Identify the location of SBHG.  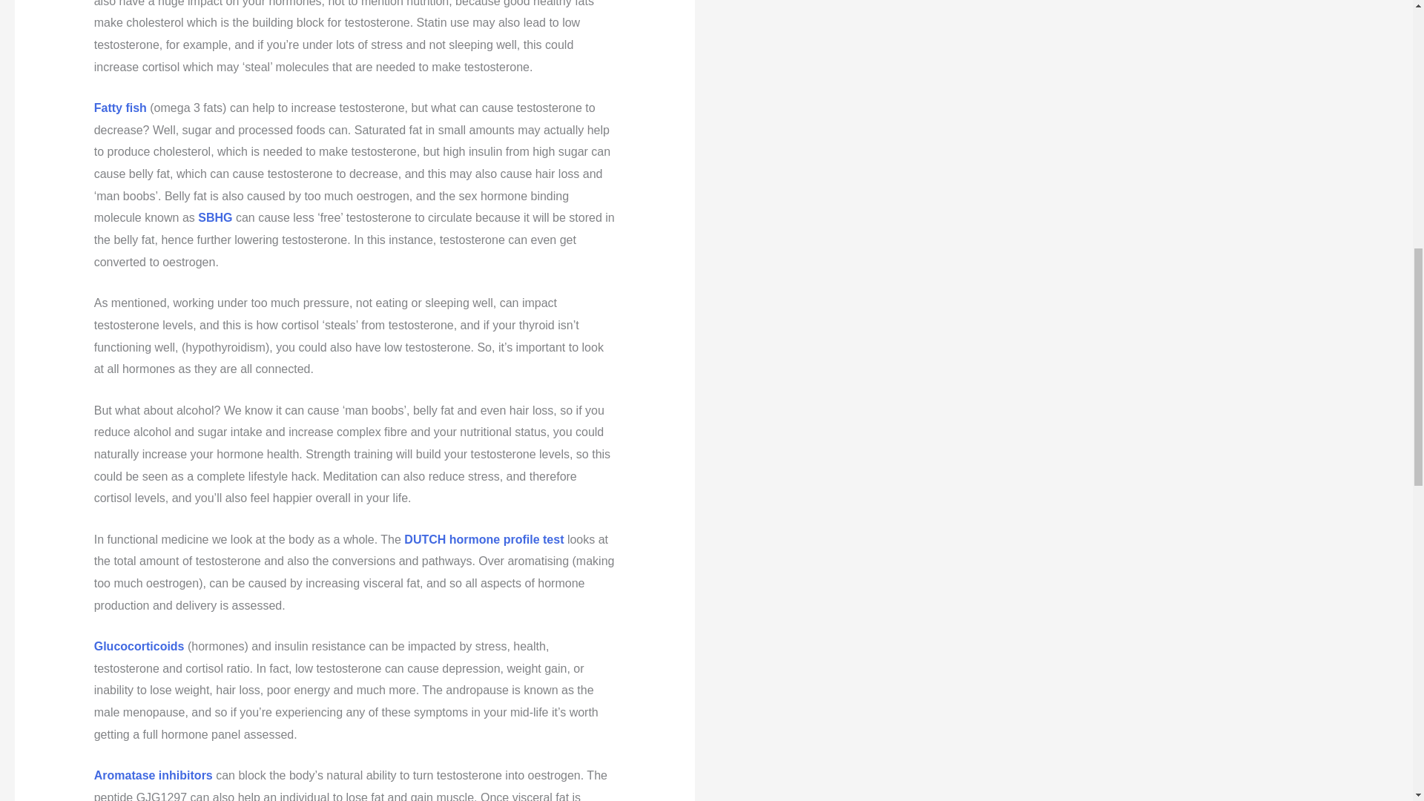
(214, 218).